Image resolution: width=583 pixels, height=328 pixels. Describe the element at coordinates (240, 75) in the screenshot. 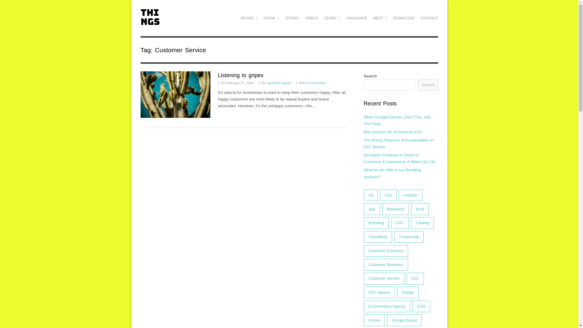

I see `Listening to gripes` at that location.